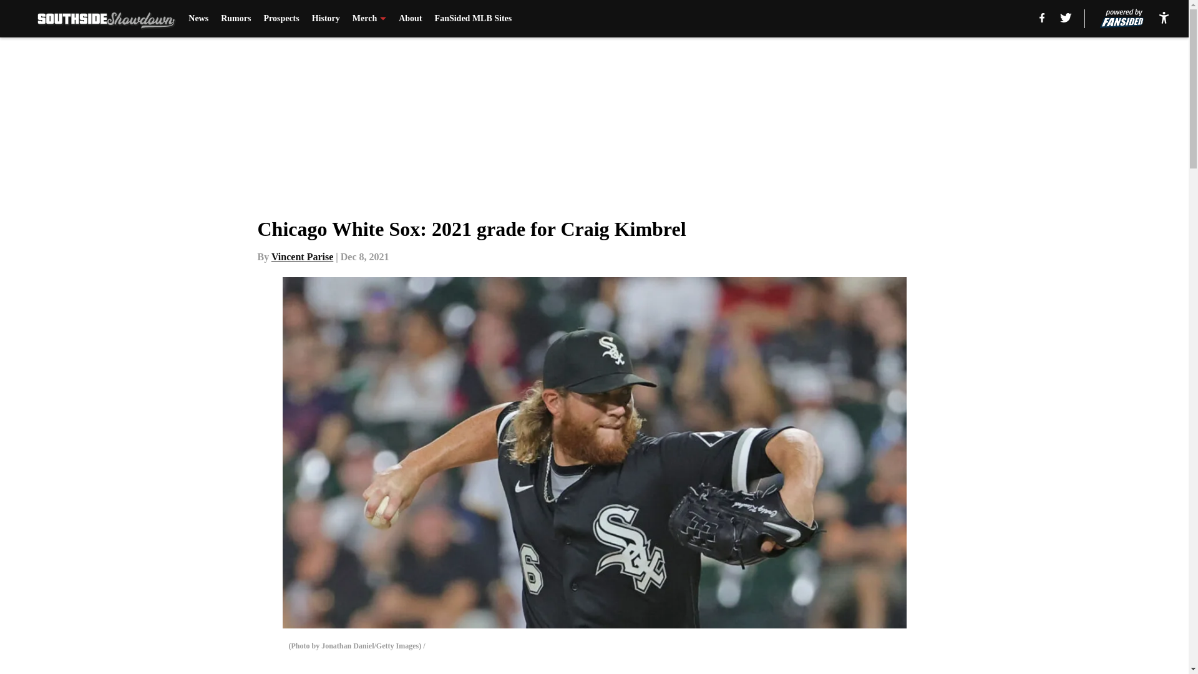  What do you see at coordinates (302, 256) in the screenshot?
I see `Vincent Parise` at bounding box center [302, 256].